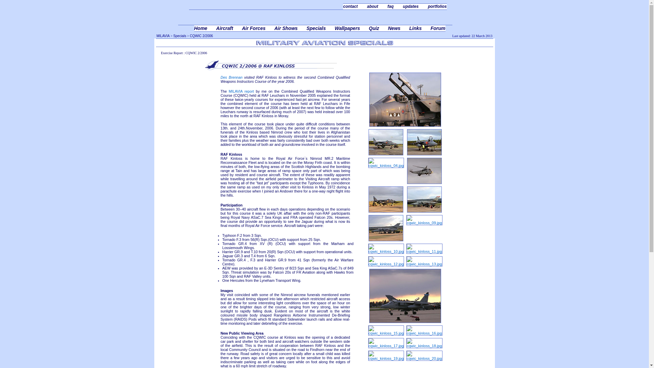 The height and width of the screenshot is (368, 654). I want to click on MILAVIA, so click(163, 36).